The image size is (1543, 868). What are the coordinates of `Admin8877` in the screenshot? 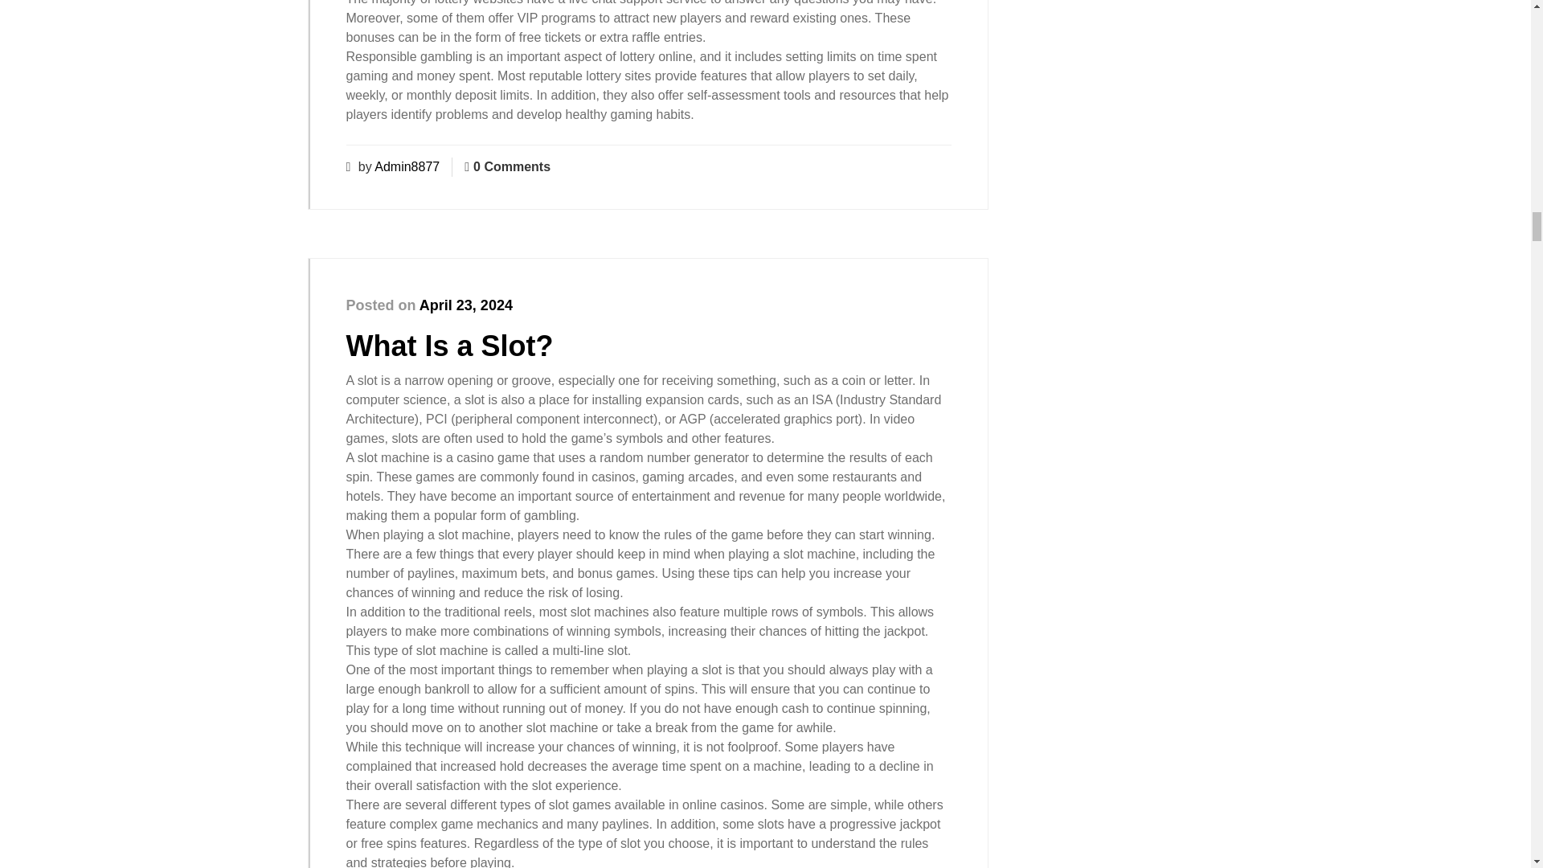 It's located at (407, 166).